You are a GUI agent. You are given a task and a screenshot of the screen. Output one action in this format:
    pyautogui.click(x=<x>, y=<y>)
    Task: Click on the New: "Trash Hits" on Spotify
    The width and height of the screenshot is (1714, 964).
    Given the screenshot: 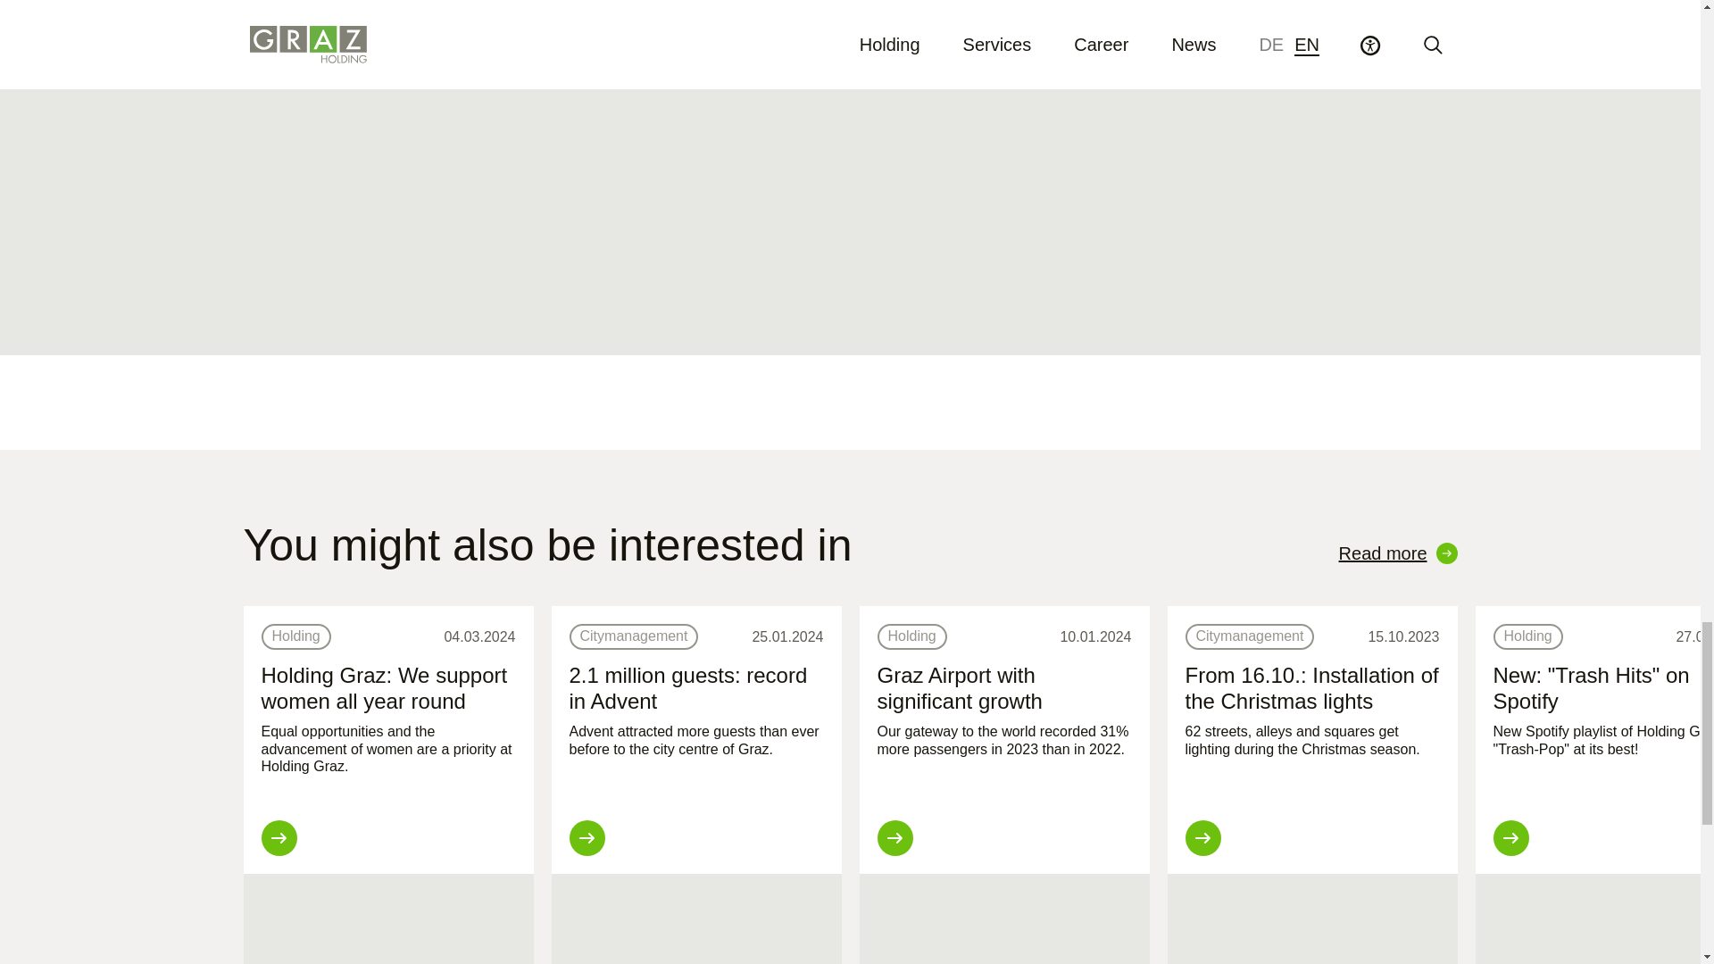 What is the action you would take?
    pyautogui.click(x=1591, y=688)
    